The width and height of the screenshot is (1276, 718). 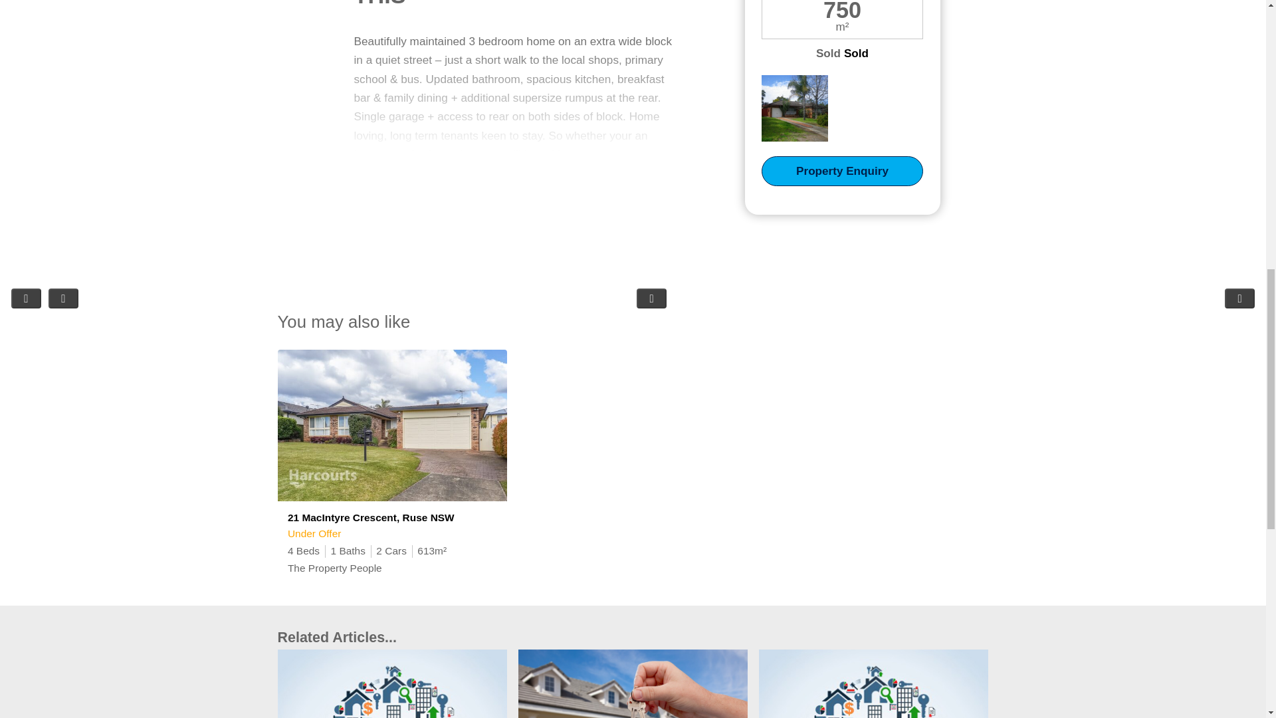 What do you see at coordinates (633, 683) in the screenshot?
I see `Pricing your home for sale` at bounding box center [633, 683].